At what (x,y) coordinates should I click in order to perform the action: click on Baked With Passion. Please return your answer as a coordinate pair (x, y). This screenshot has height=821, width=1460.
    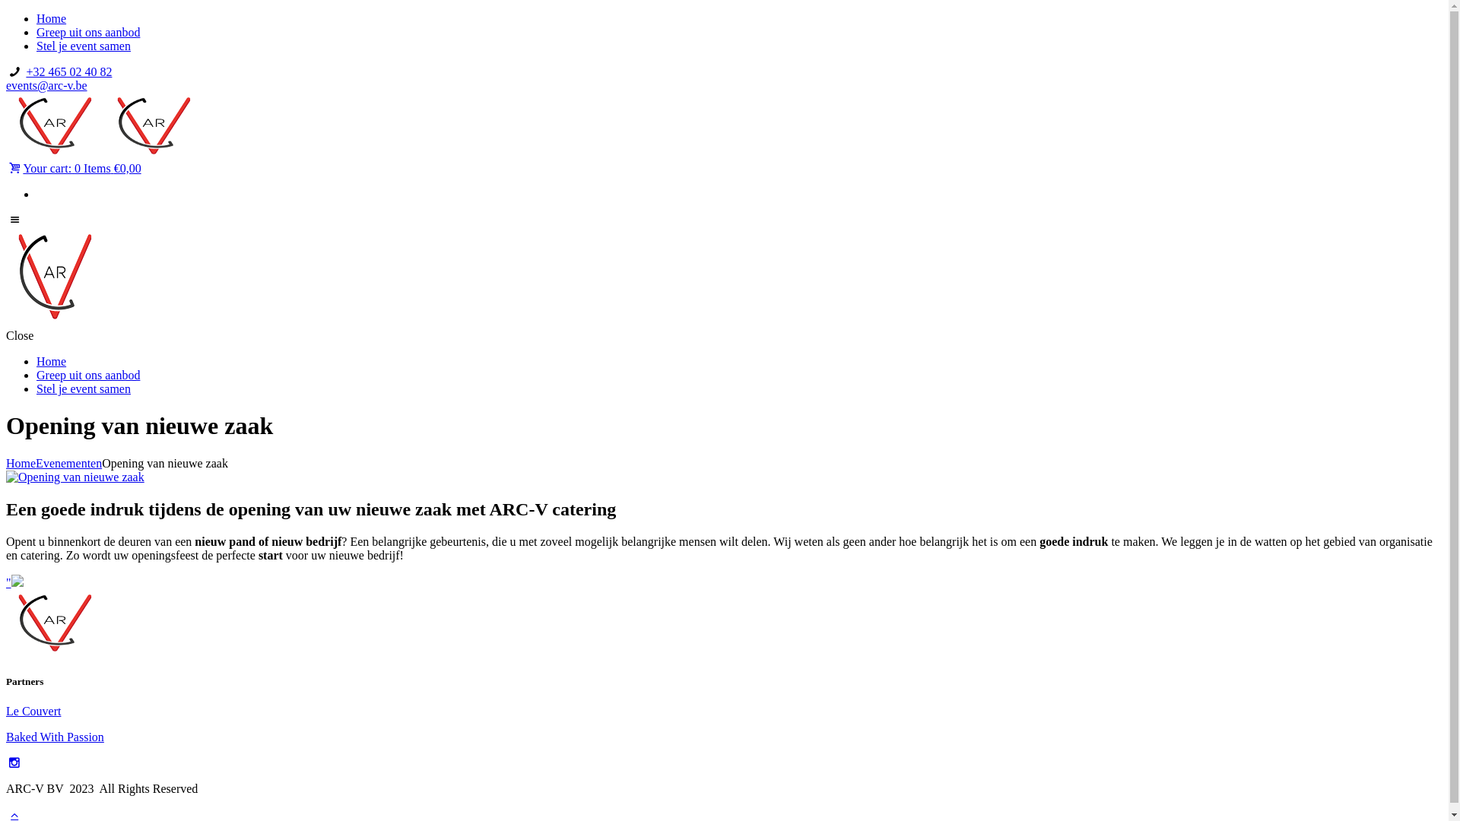
    Looking at the image, I should click on (55, 737).